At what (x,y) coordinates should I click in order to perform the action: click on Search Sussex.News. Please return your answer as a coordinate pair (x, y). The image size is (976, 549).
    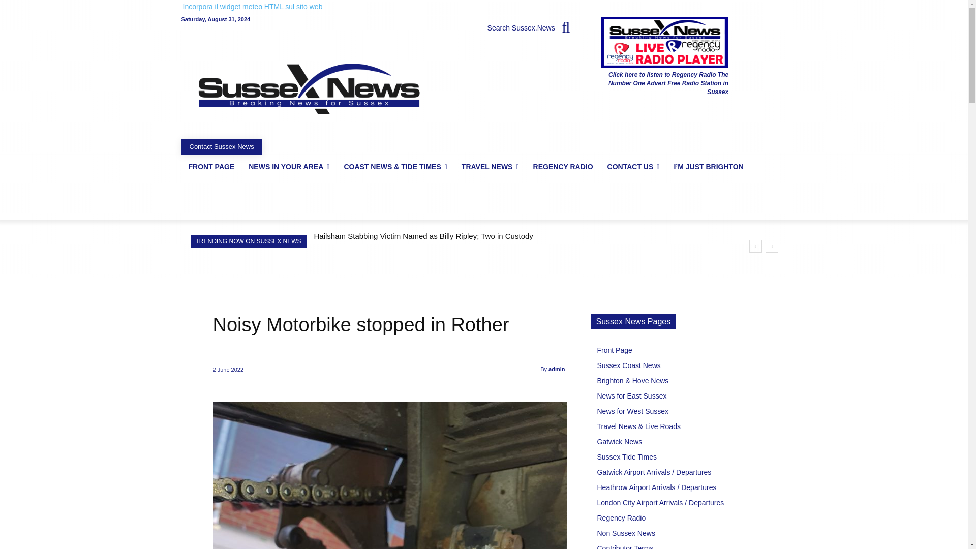
    Looking at the image, I should click on (532, 27).